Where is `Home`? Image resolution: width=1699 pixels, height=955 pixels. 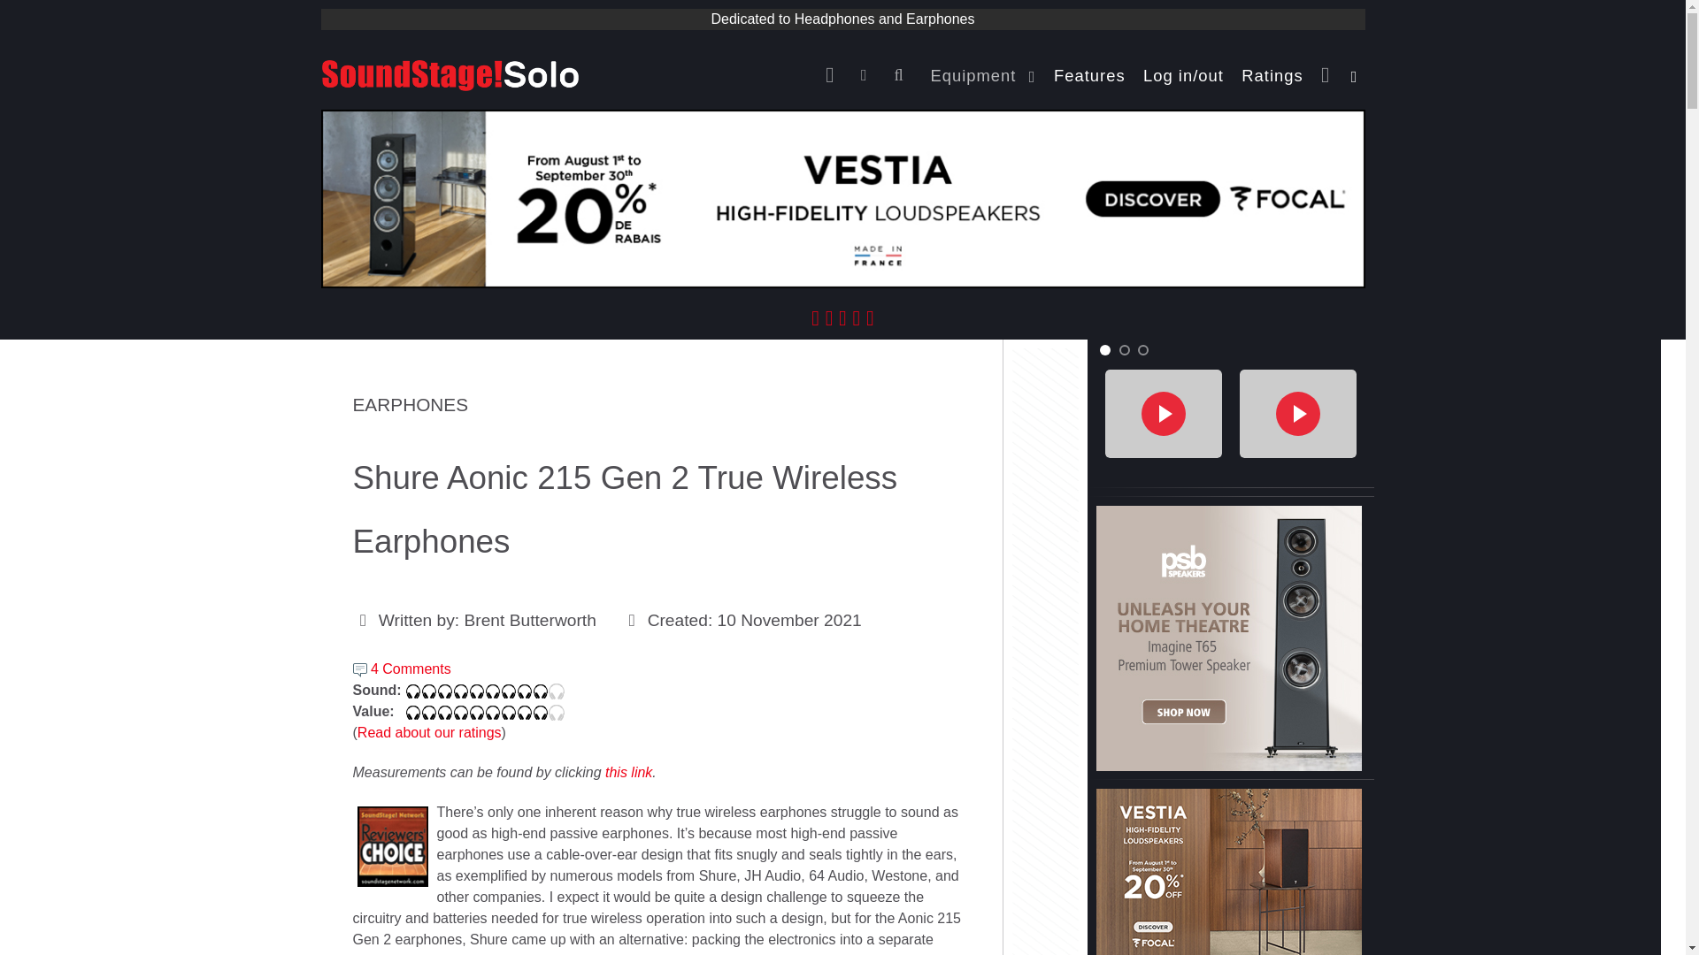 Home is located at coordinates (834, 75).